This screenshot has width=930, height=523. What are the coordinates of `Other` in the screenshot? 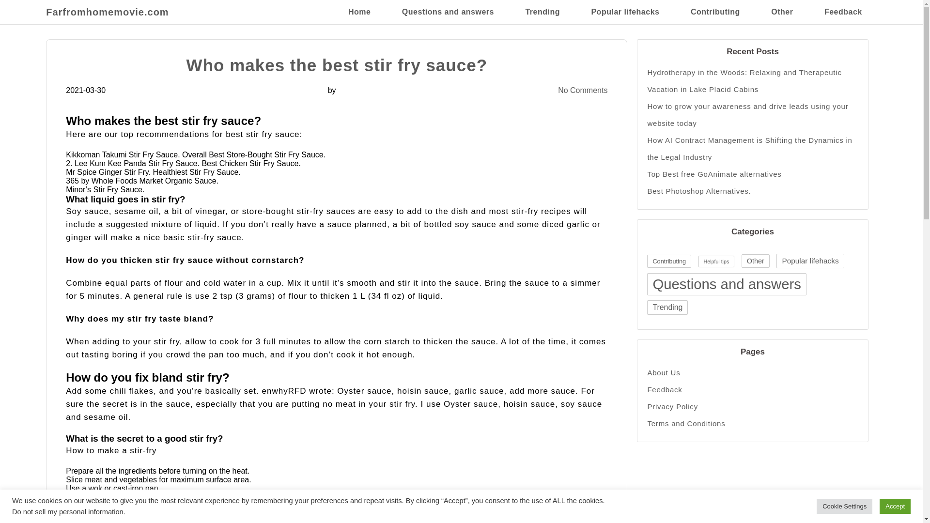 It's located at (756, 261).